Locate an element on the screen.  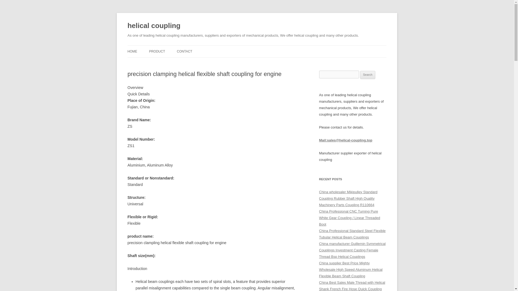
PRODUCT is located at coordinates (157, 51).